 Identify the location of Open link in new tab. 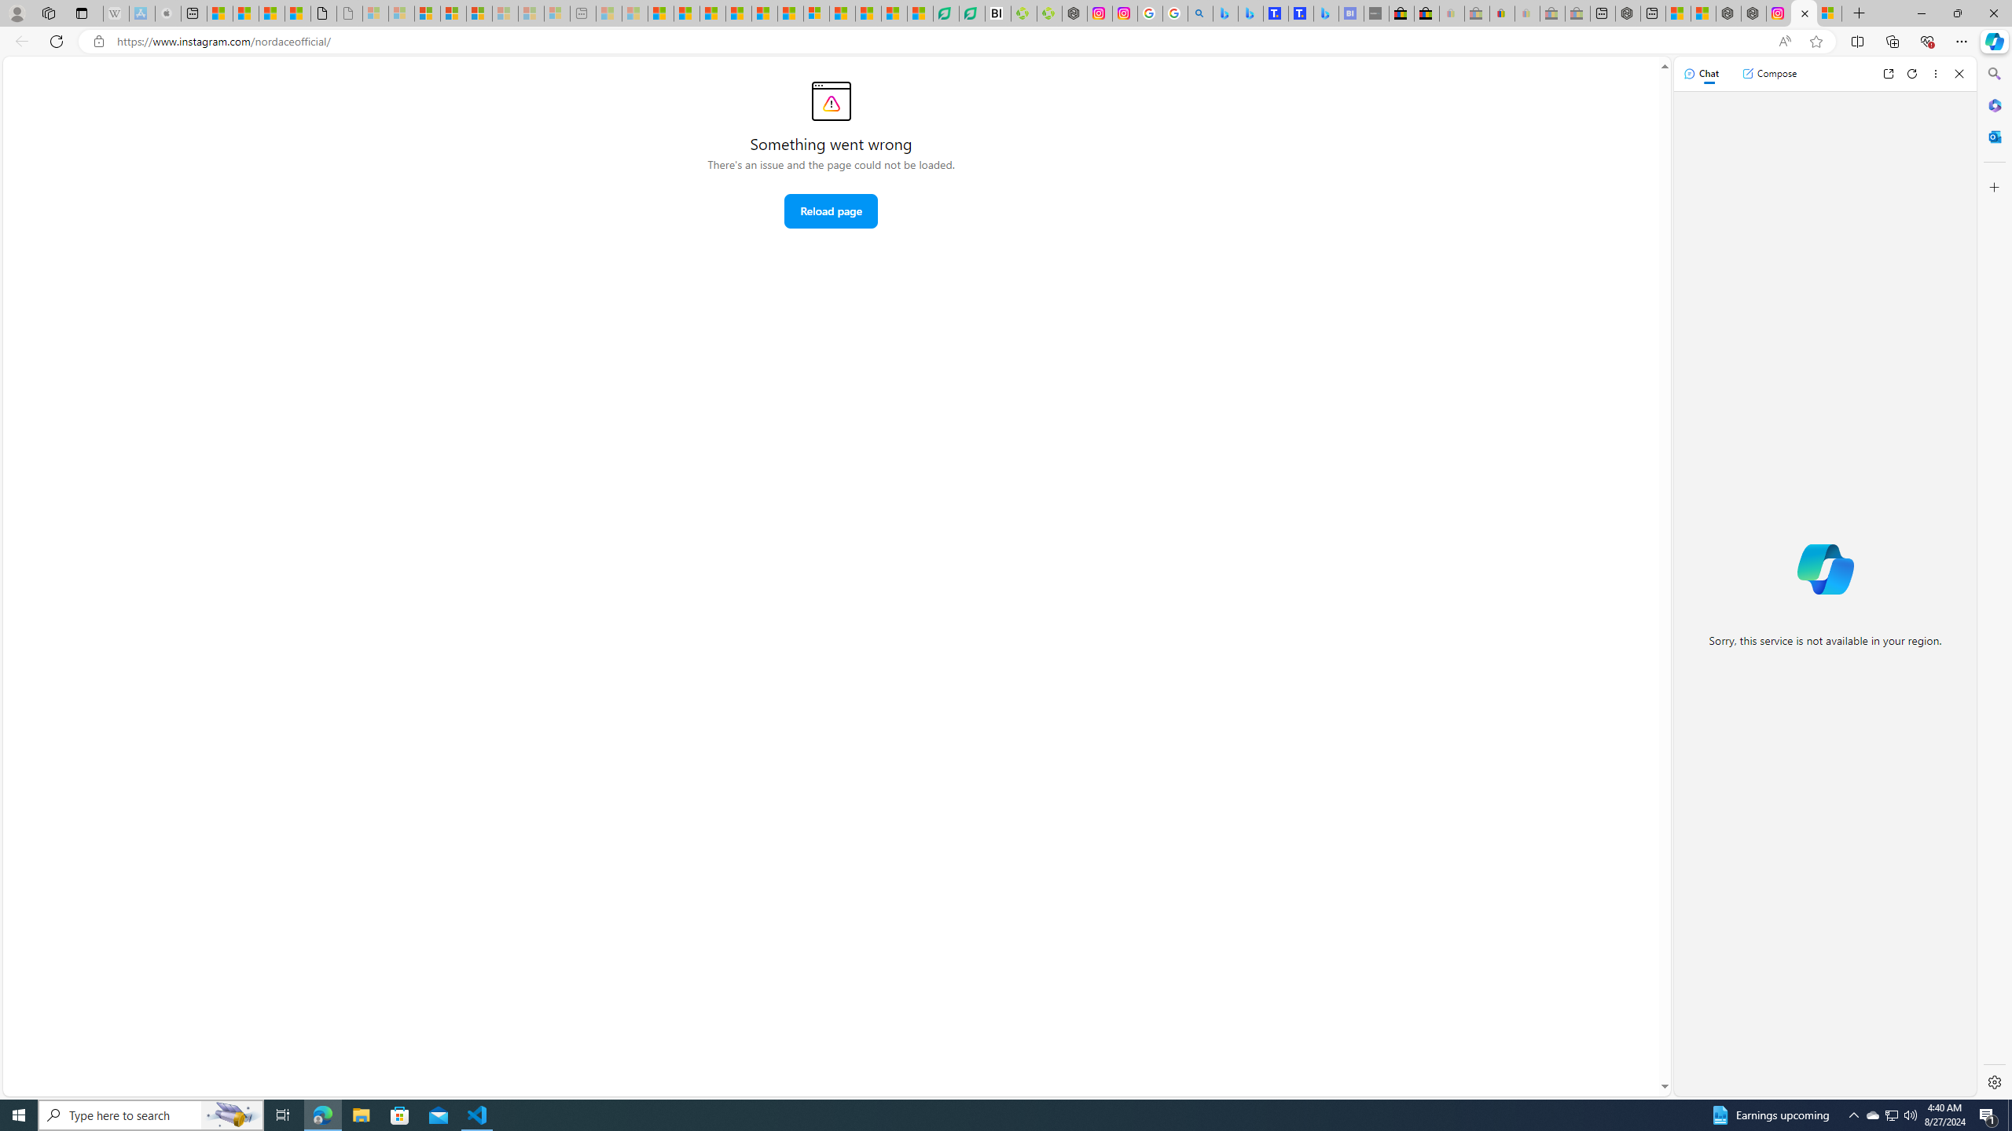
(1888, 74).